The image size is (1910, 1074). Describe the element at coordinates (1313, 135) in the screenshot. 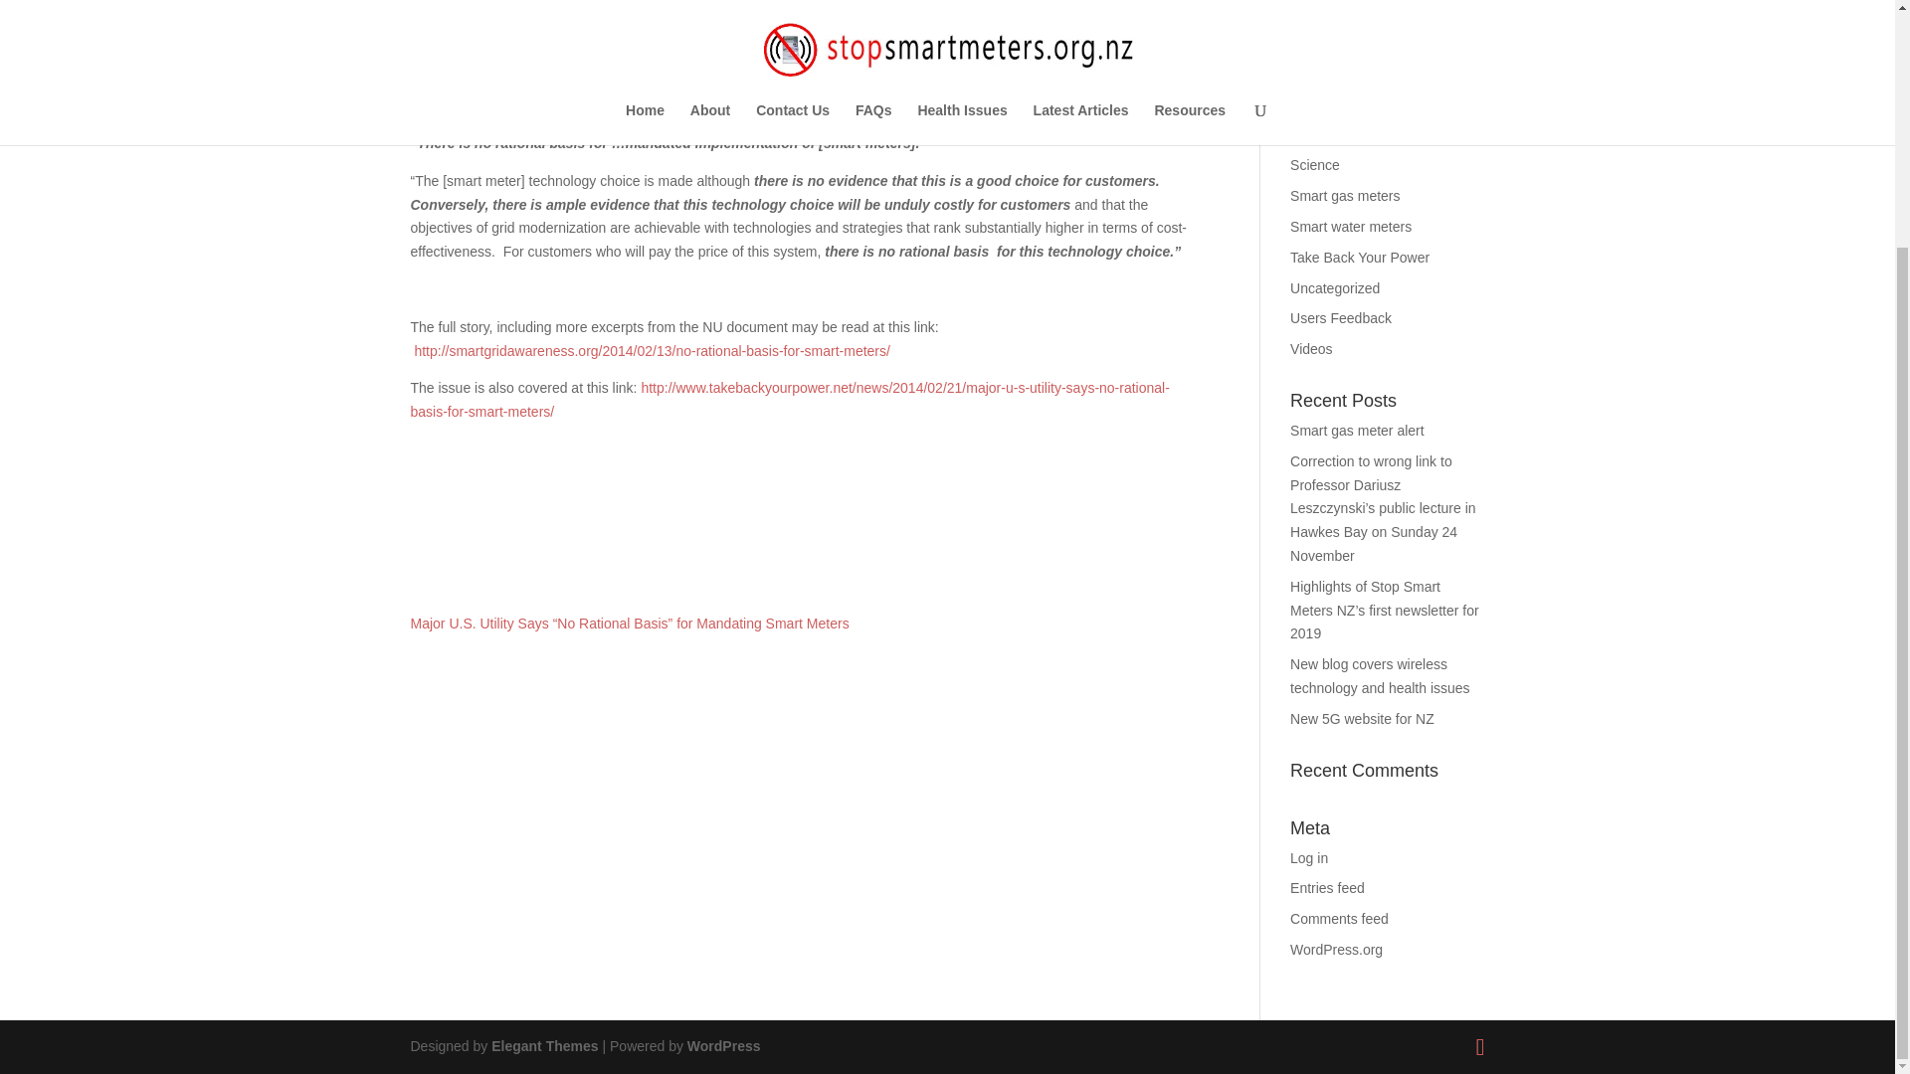

I see `Privacy` at that location.